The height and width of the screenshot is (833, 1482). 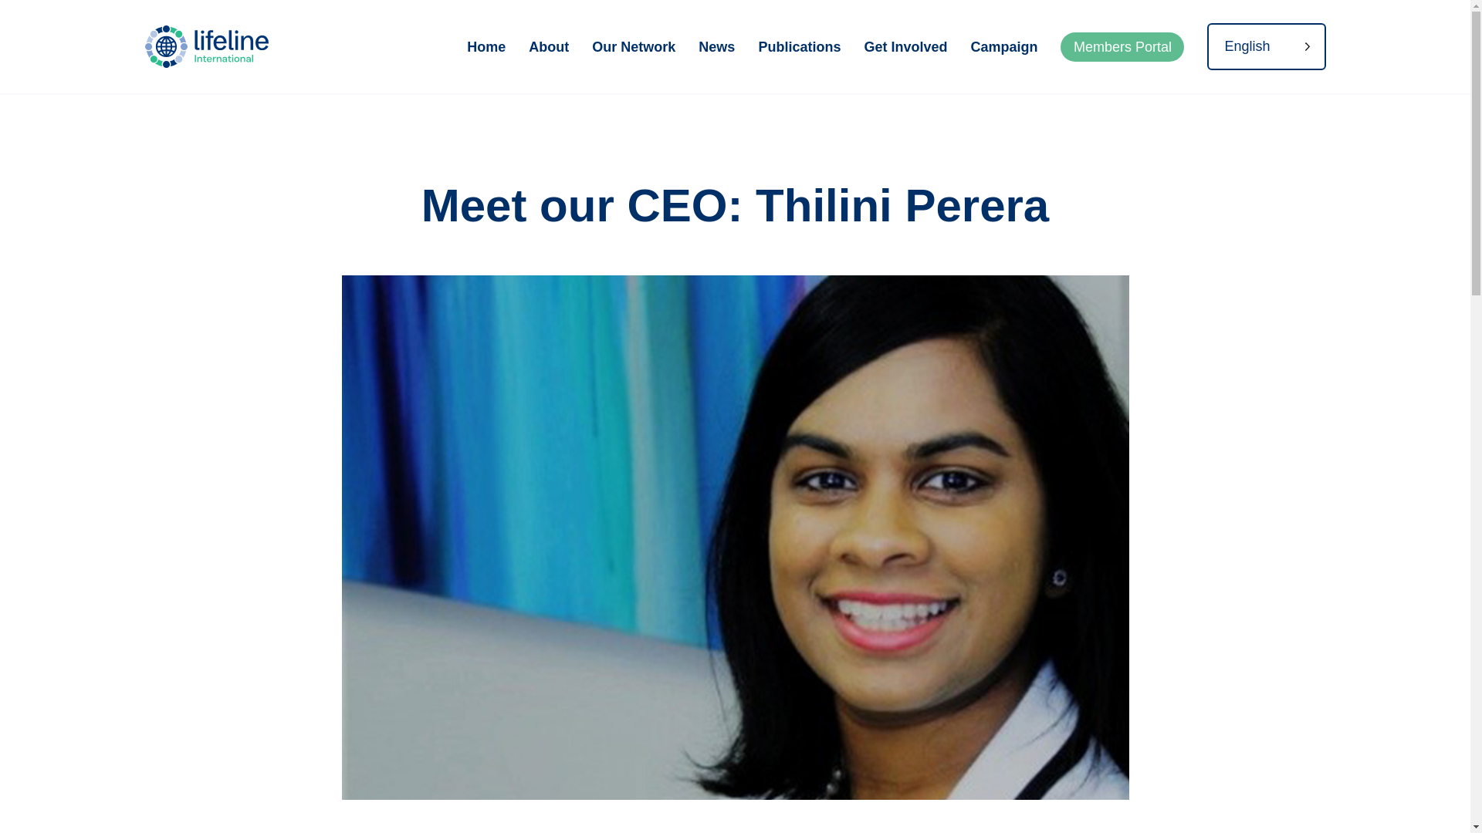 I want to click on Home, so click(x=486, y=46).